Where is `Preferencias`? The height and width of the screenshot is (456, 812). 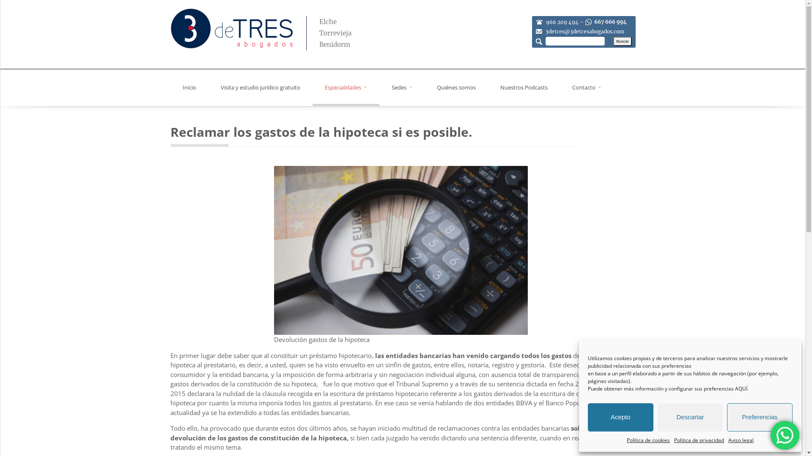 Preferencias is located at coordinates (760, 417).